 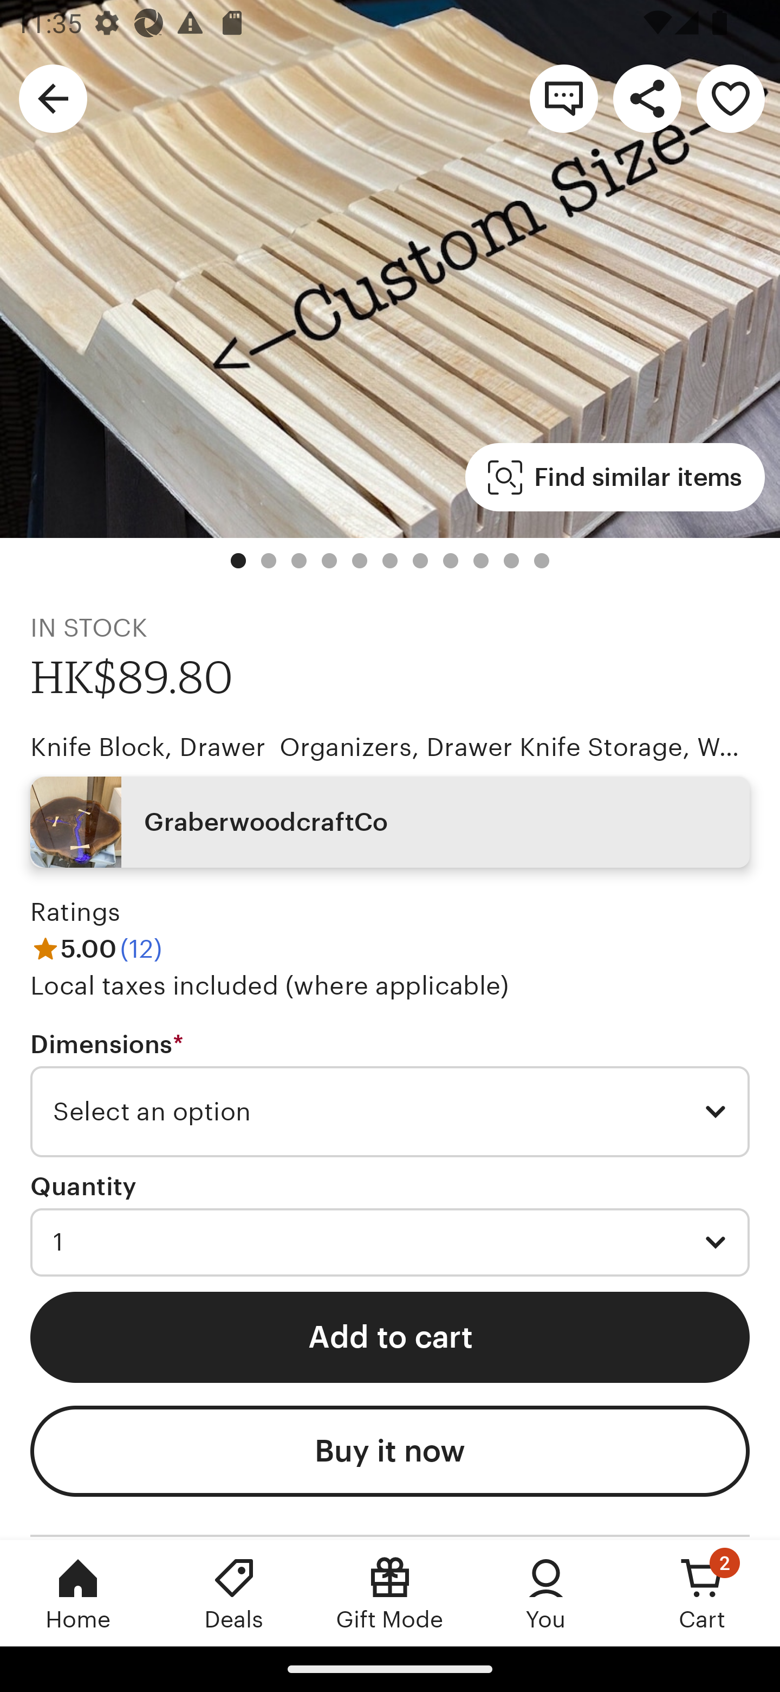 I want to click on Gift Mode, so click(x=390, y=1593).